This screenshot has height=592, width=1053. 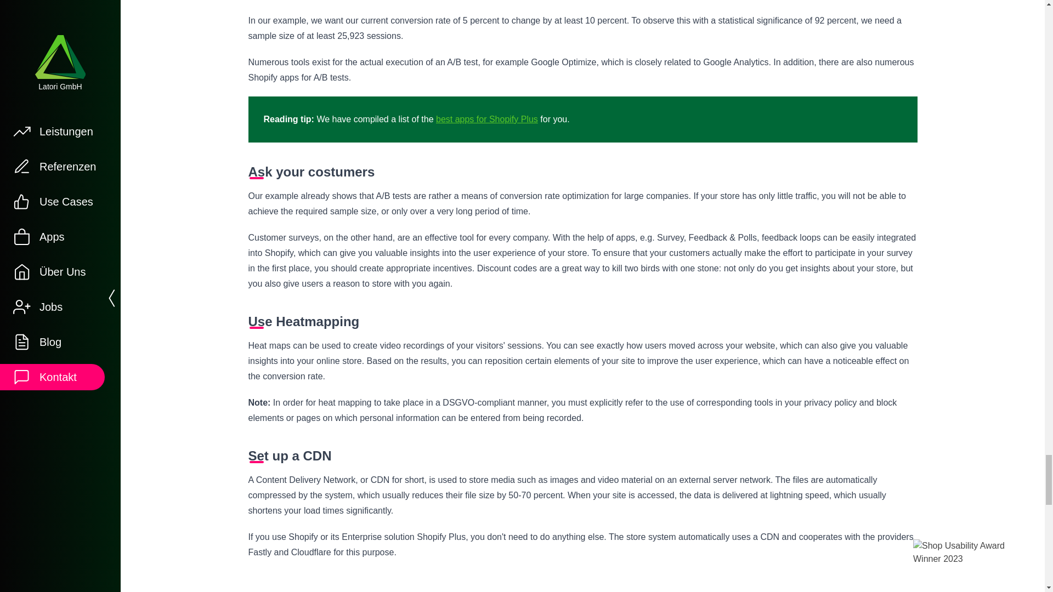 What do you see at coordinates (582, 172) in the screenshot?
I see `Ask your costumers` at bounding box center [582, 172].